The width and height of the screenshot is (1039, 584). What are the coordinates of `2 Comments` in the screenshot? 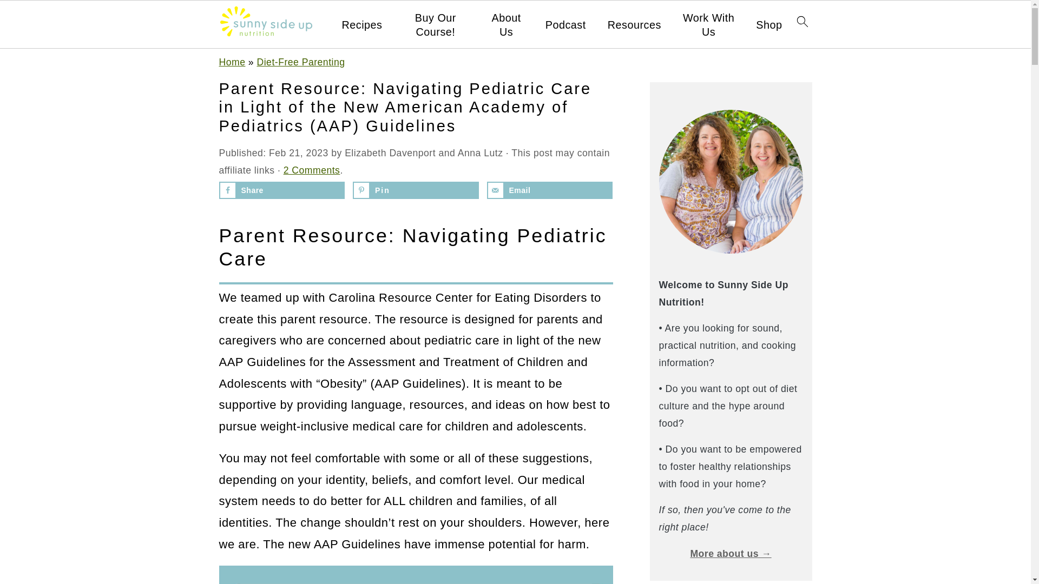 It's located at (312, 170).